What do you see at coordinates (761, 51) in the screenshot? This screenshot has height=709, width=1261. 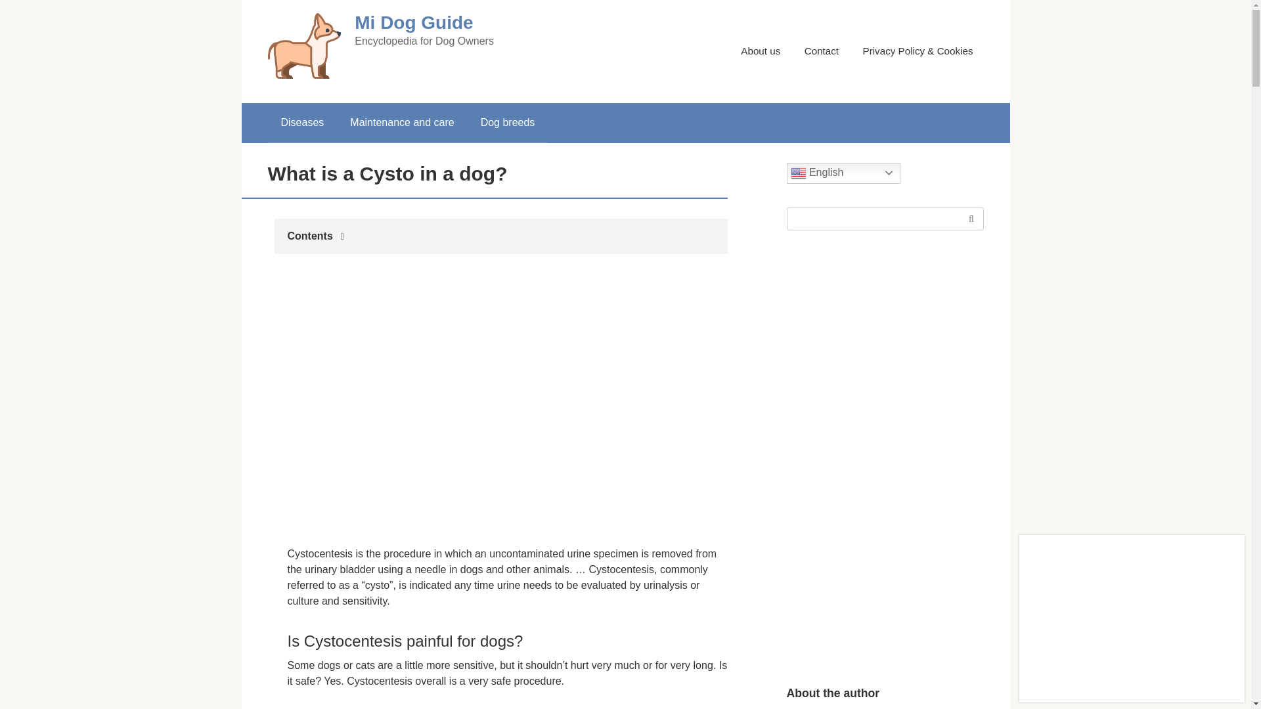 I see `About us` at bounding box center [761, 51].